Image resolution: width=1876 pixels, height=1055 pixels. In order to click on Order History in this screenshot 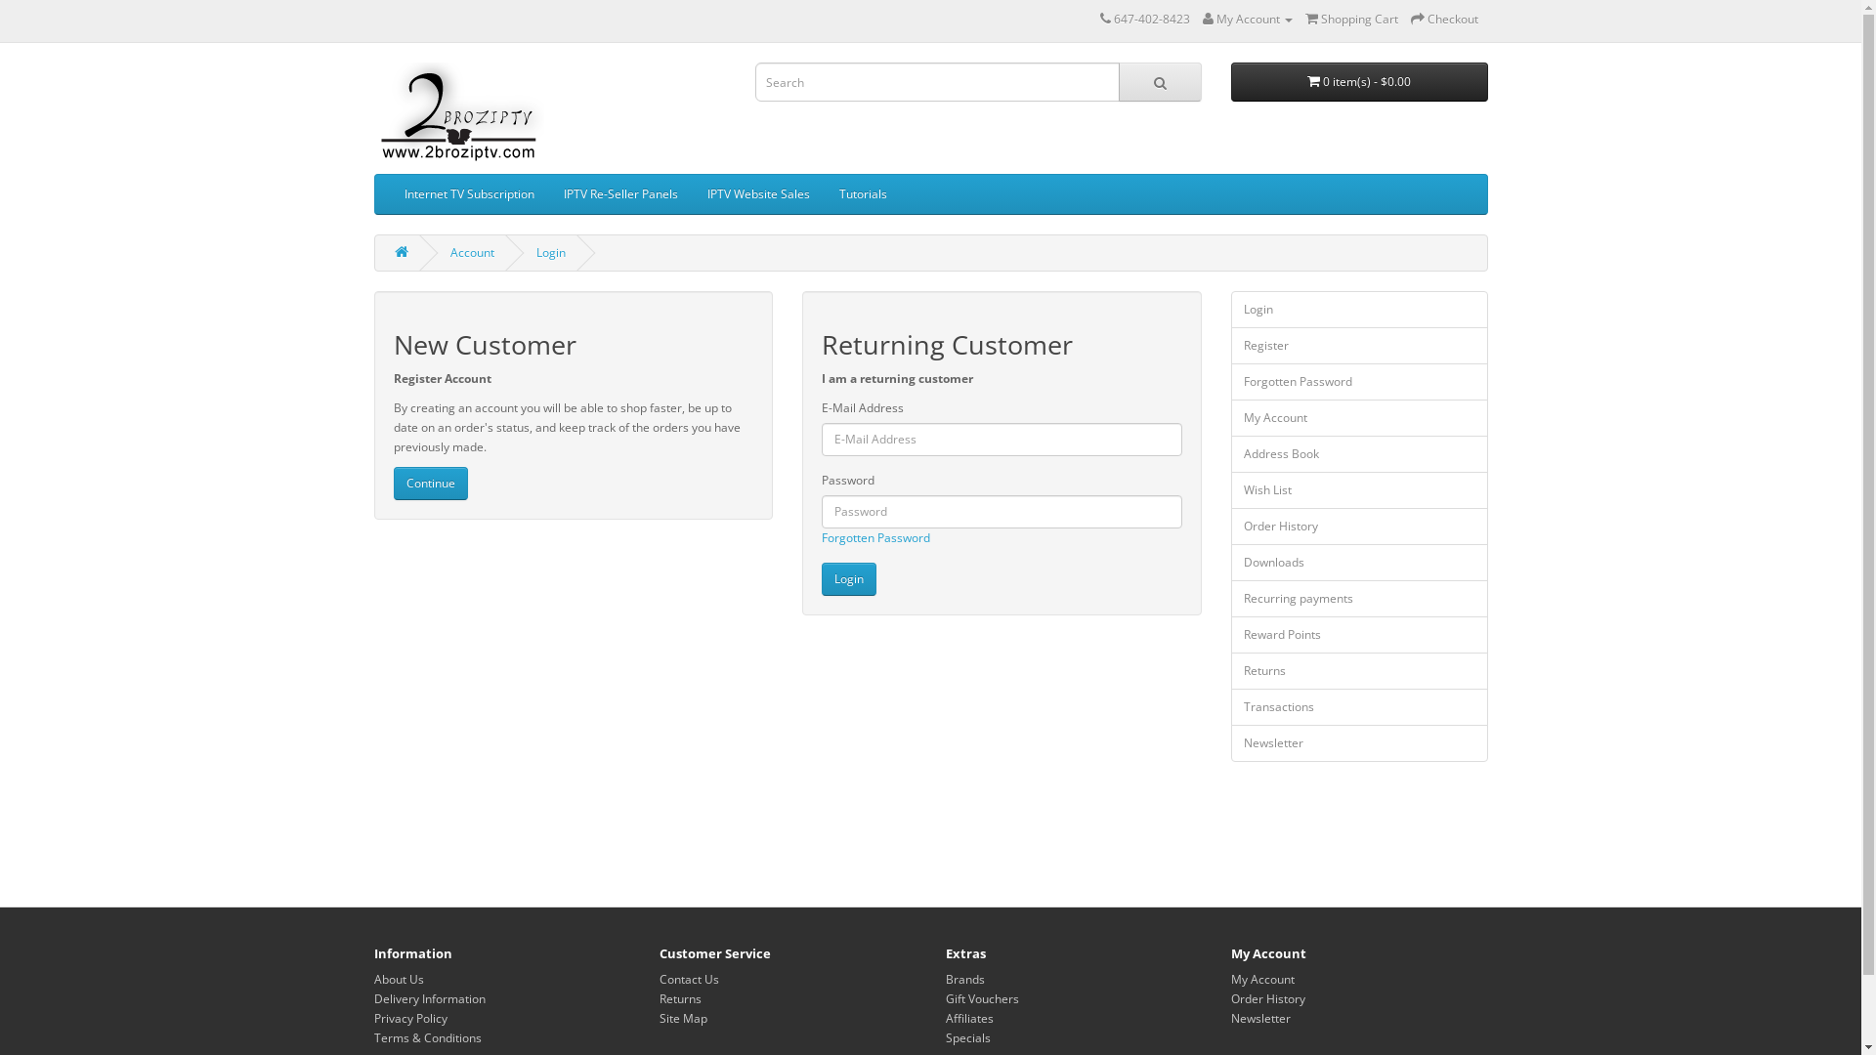, I will do `click(1360, 527)`.